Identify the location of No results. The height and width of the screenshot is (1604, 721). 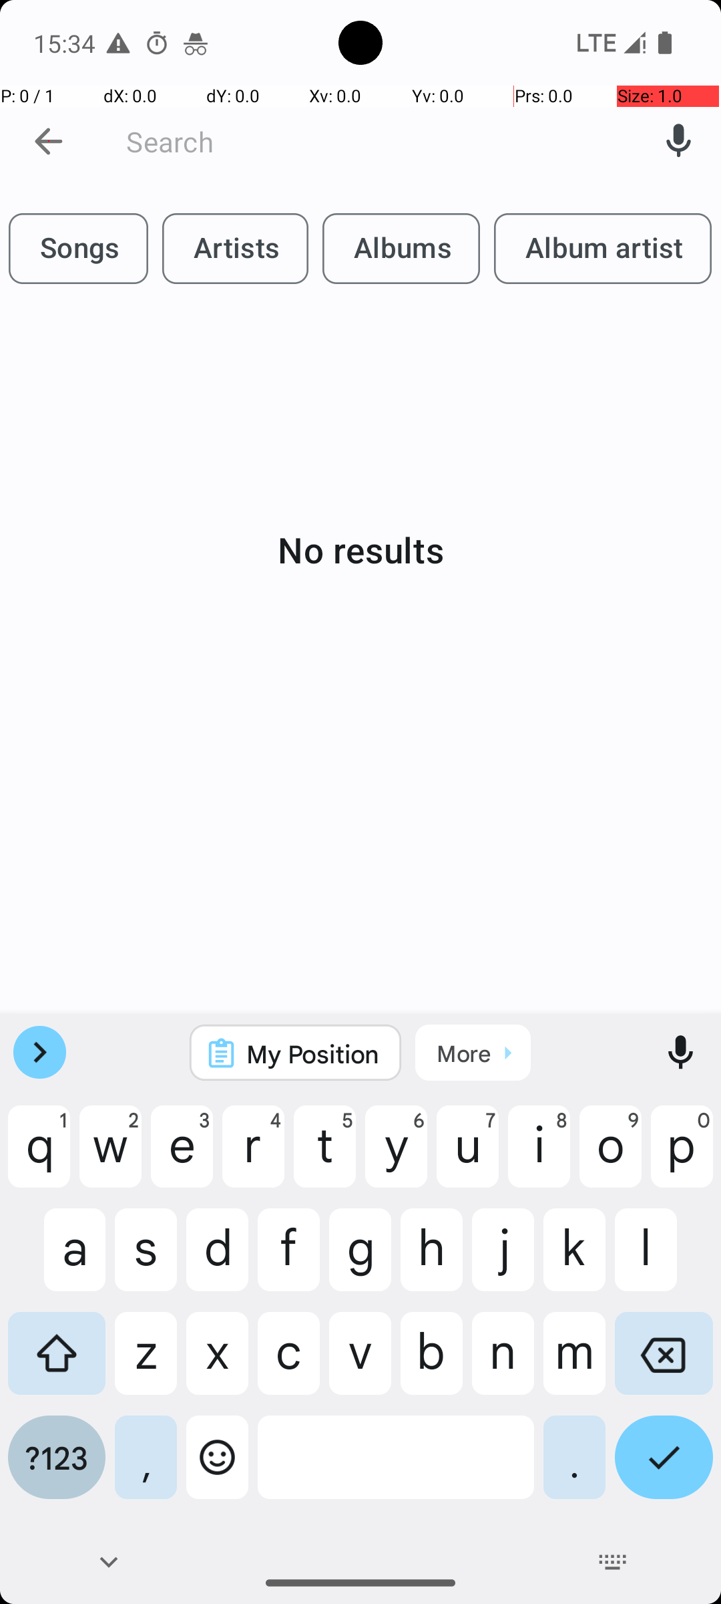
(360, 549).